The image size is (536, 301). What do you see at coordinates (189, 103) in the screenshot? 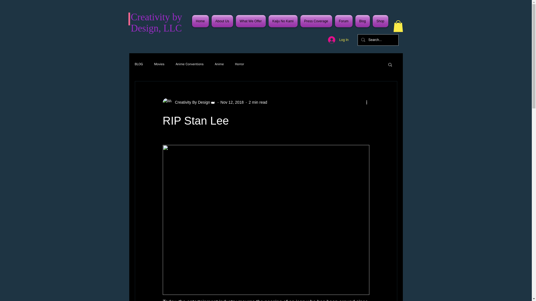
I see `Creativity By Design` at bounding box center [189, 103].